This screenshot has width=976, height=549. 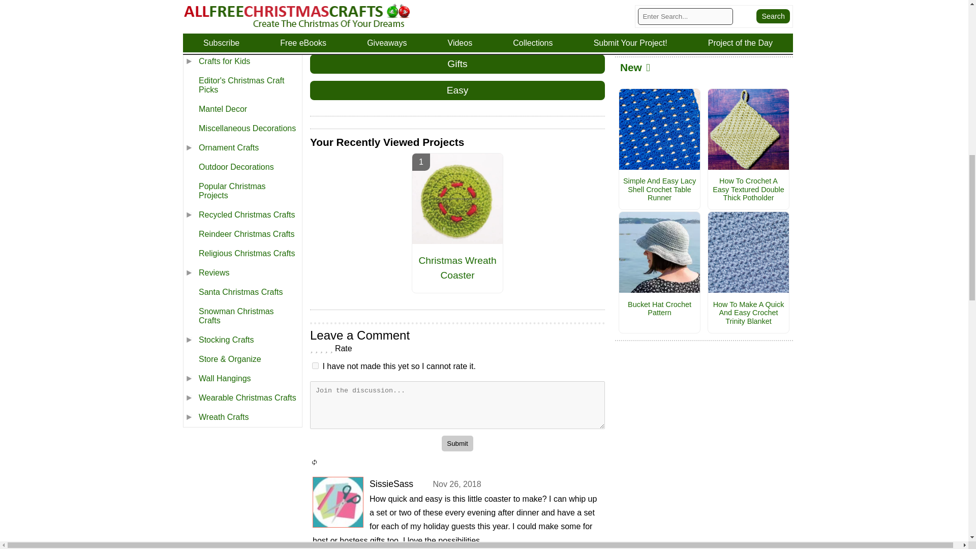 What do you see at coordinates (457, 443) in the screenshot?
I see `Submit` at bounding box center [457, 443].